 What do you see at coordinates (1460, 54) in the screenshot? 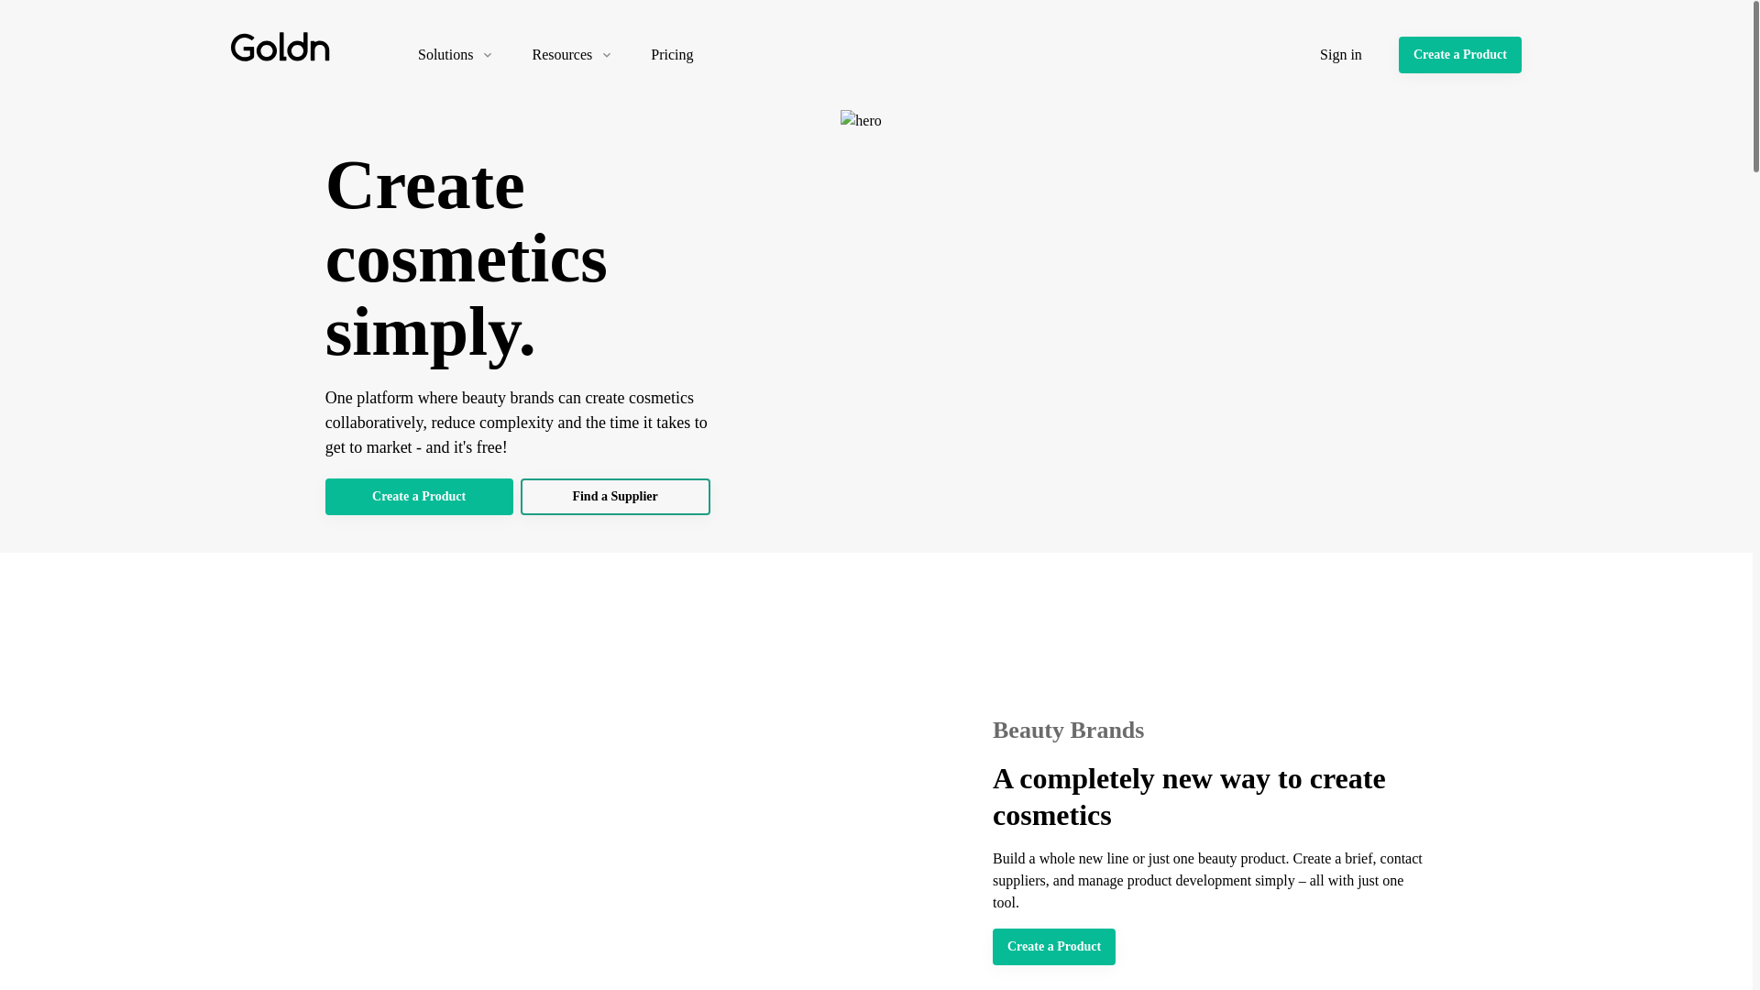
I see `Create a Product` at bounding box center [1460, 54].